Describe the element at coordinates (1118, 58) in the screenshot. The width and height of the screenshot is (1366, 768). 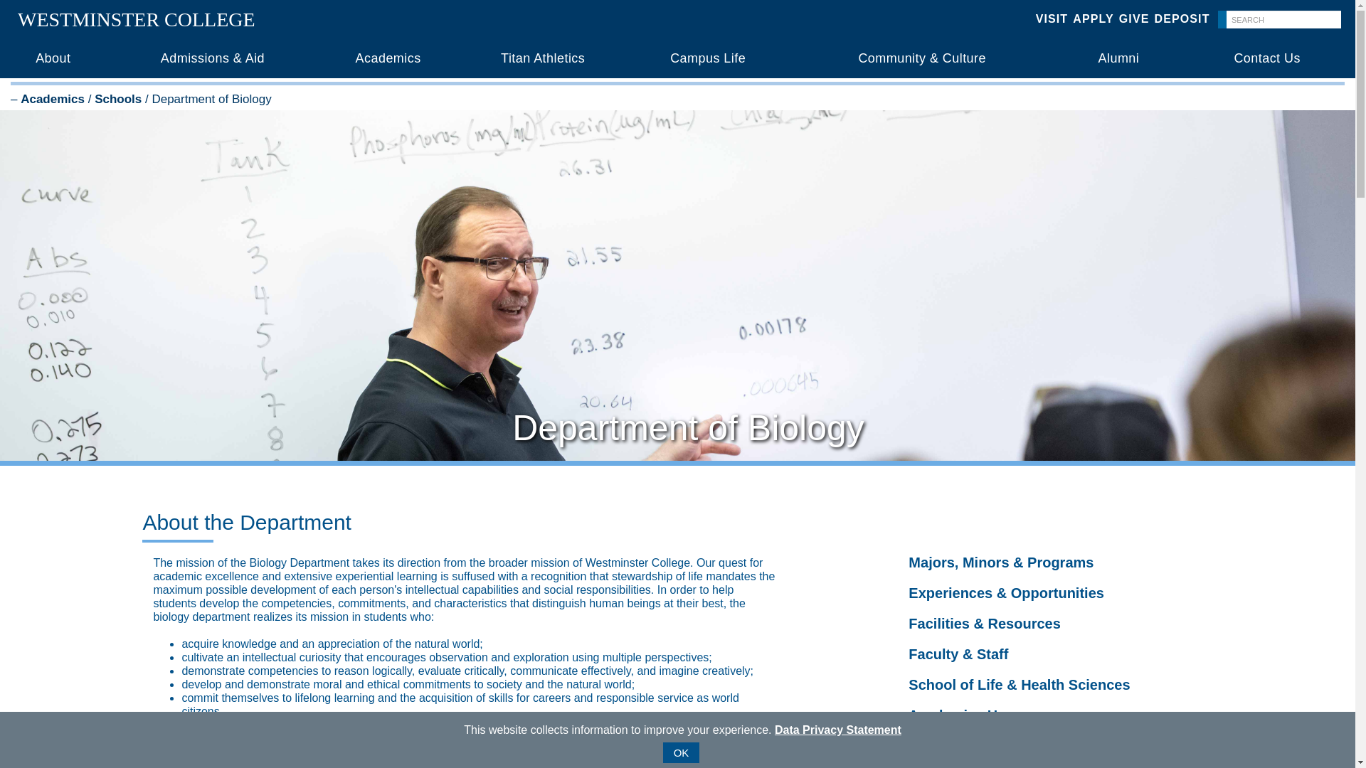
I see `Alumni` at that location.